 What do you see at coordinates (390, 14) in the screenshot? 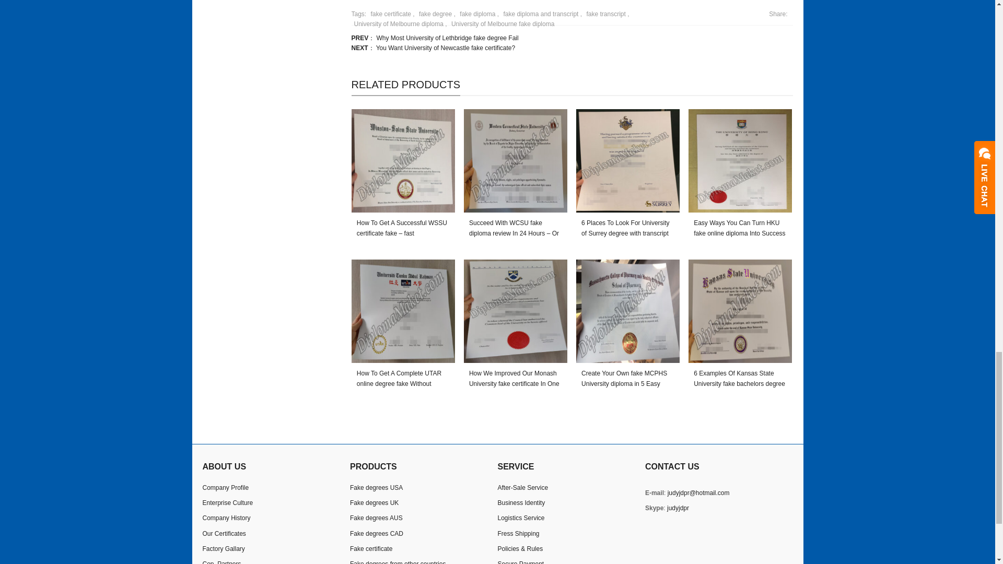
I see `fake certificate` at bounding box center [390, 14].